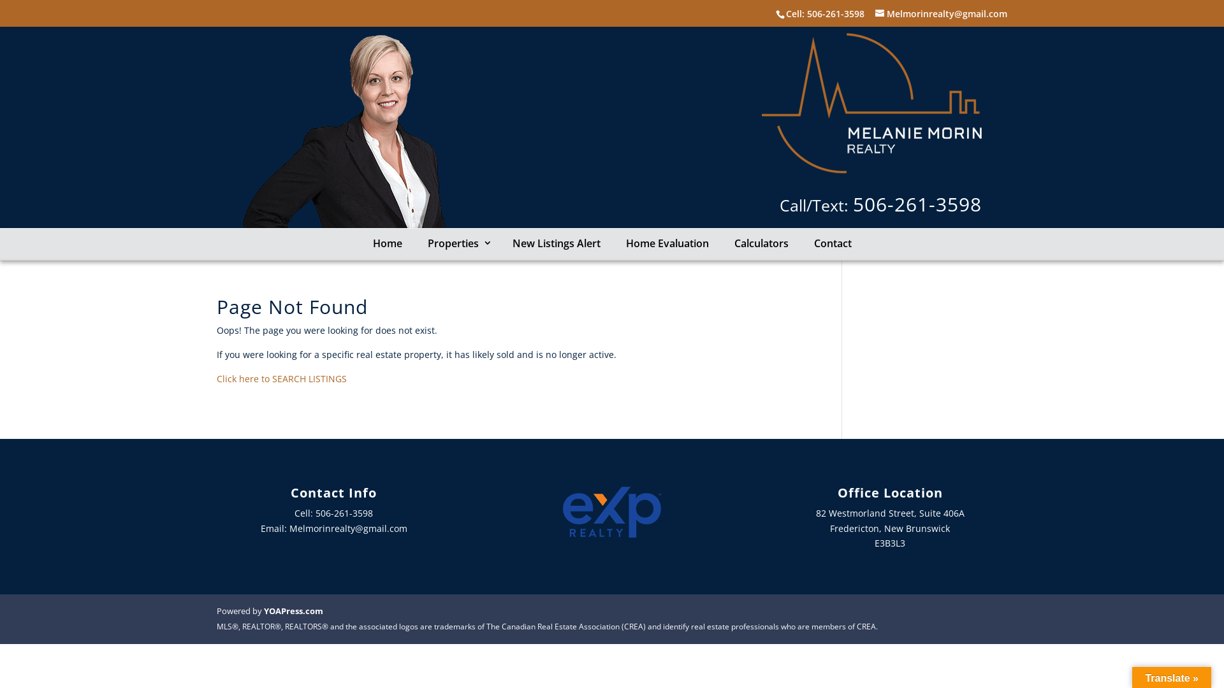 The height and width of the screenshot is (688, 1224). What do you see at coordinates (348, 529) in the screenshot?
I see `Melmorinrealty@gmail.com` at bounding box center [348, 529].